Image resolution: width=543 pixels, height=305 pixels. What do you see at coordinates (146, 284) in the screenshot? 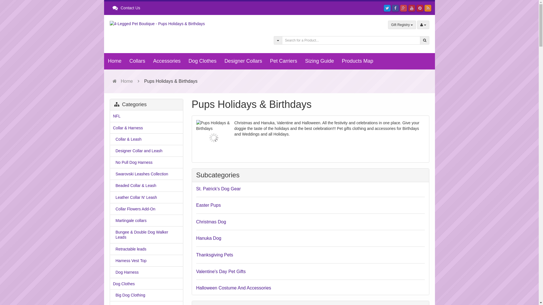
I see `Dog Clothes` at bounding box center [146, 284].